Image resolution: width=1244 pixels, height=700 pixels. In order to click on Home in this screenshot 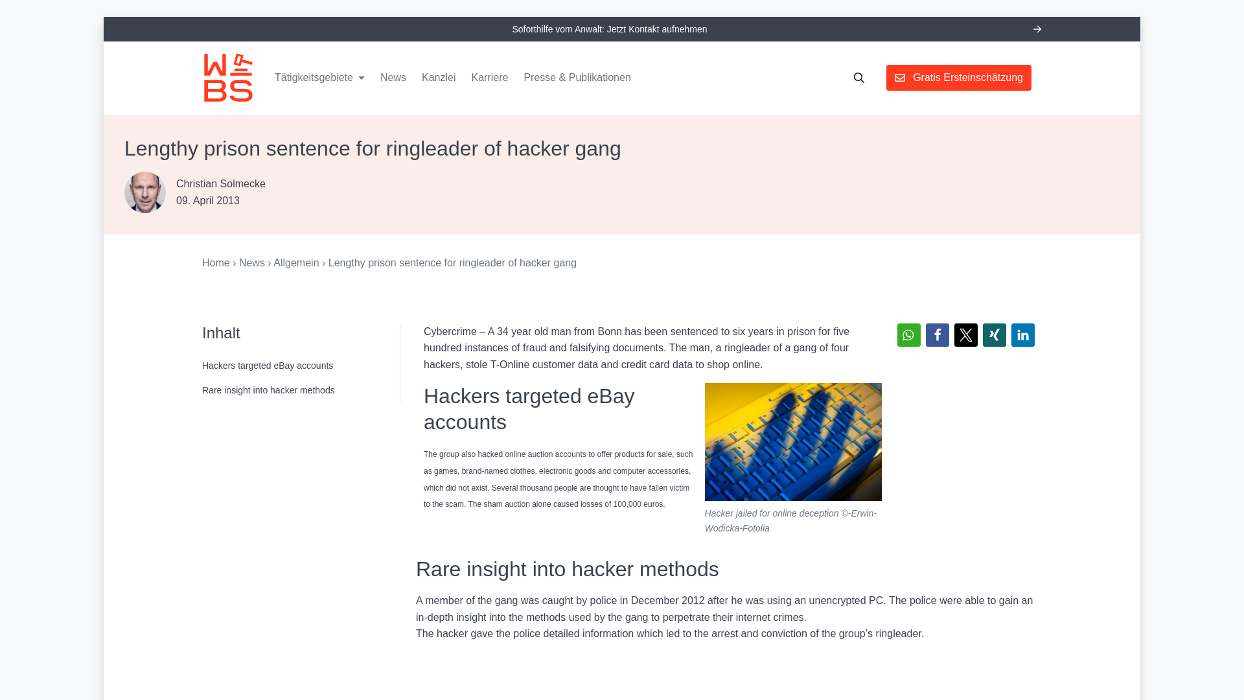, I will do `click(216, 262)`.